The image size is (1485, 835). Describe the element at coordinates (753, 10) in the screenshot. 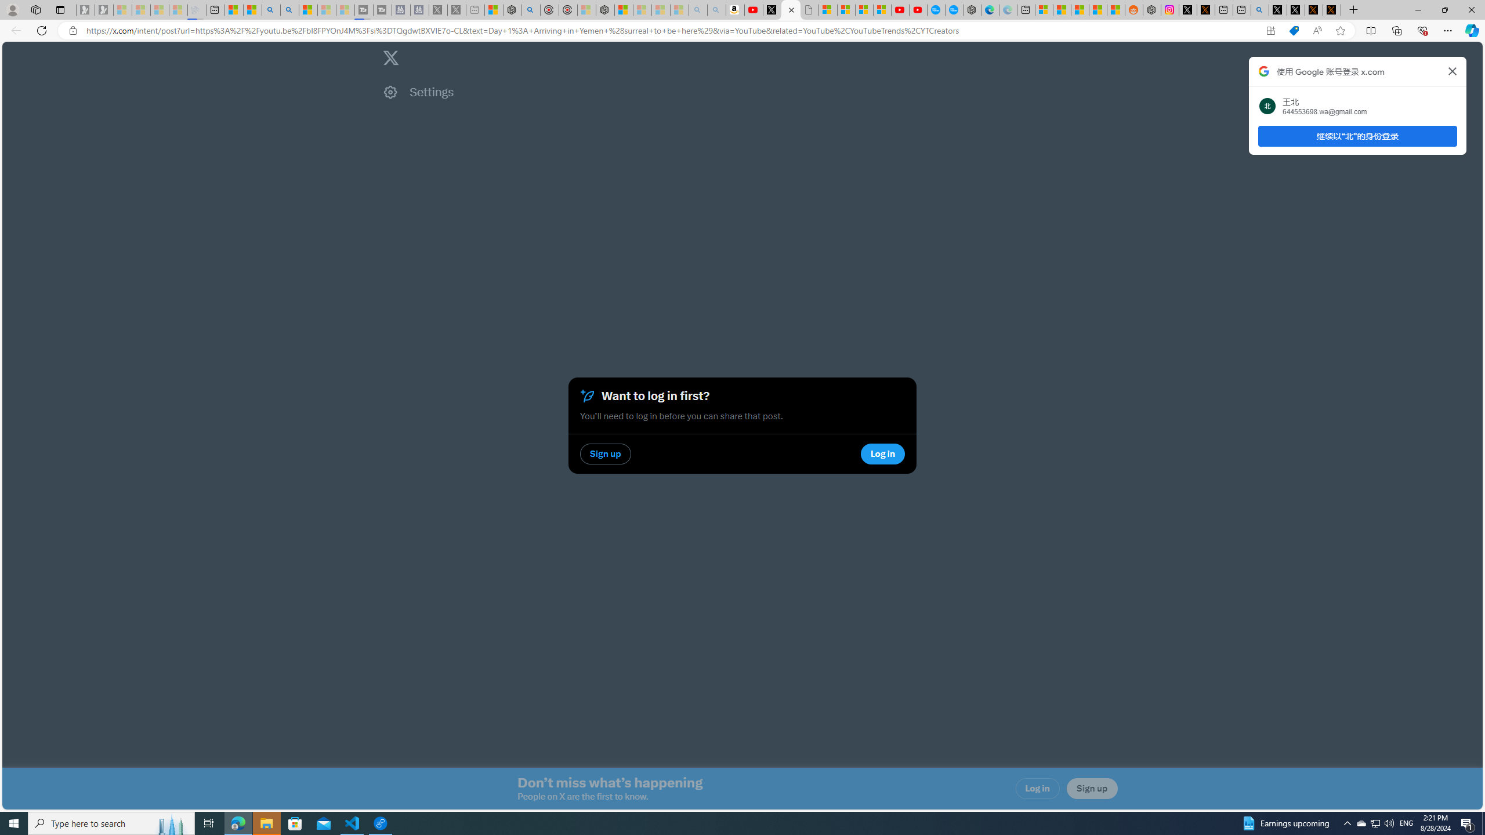

I see `Day 1: Arriving in Yemen (surreal to be here) - YouTube` at that location.